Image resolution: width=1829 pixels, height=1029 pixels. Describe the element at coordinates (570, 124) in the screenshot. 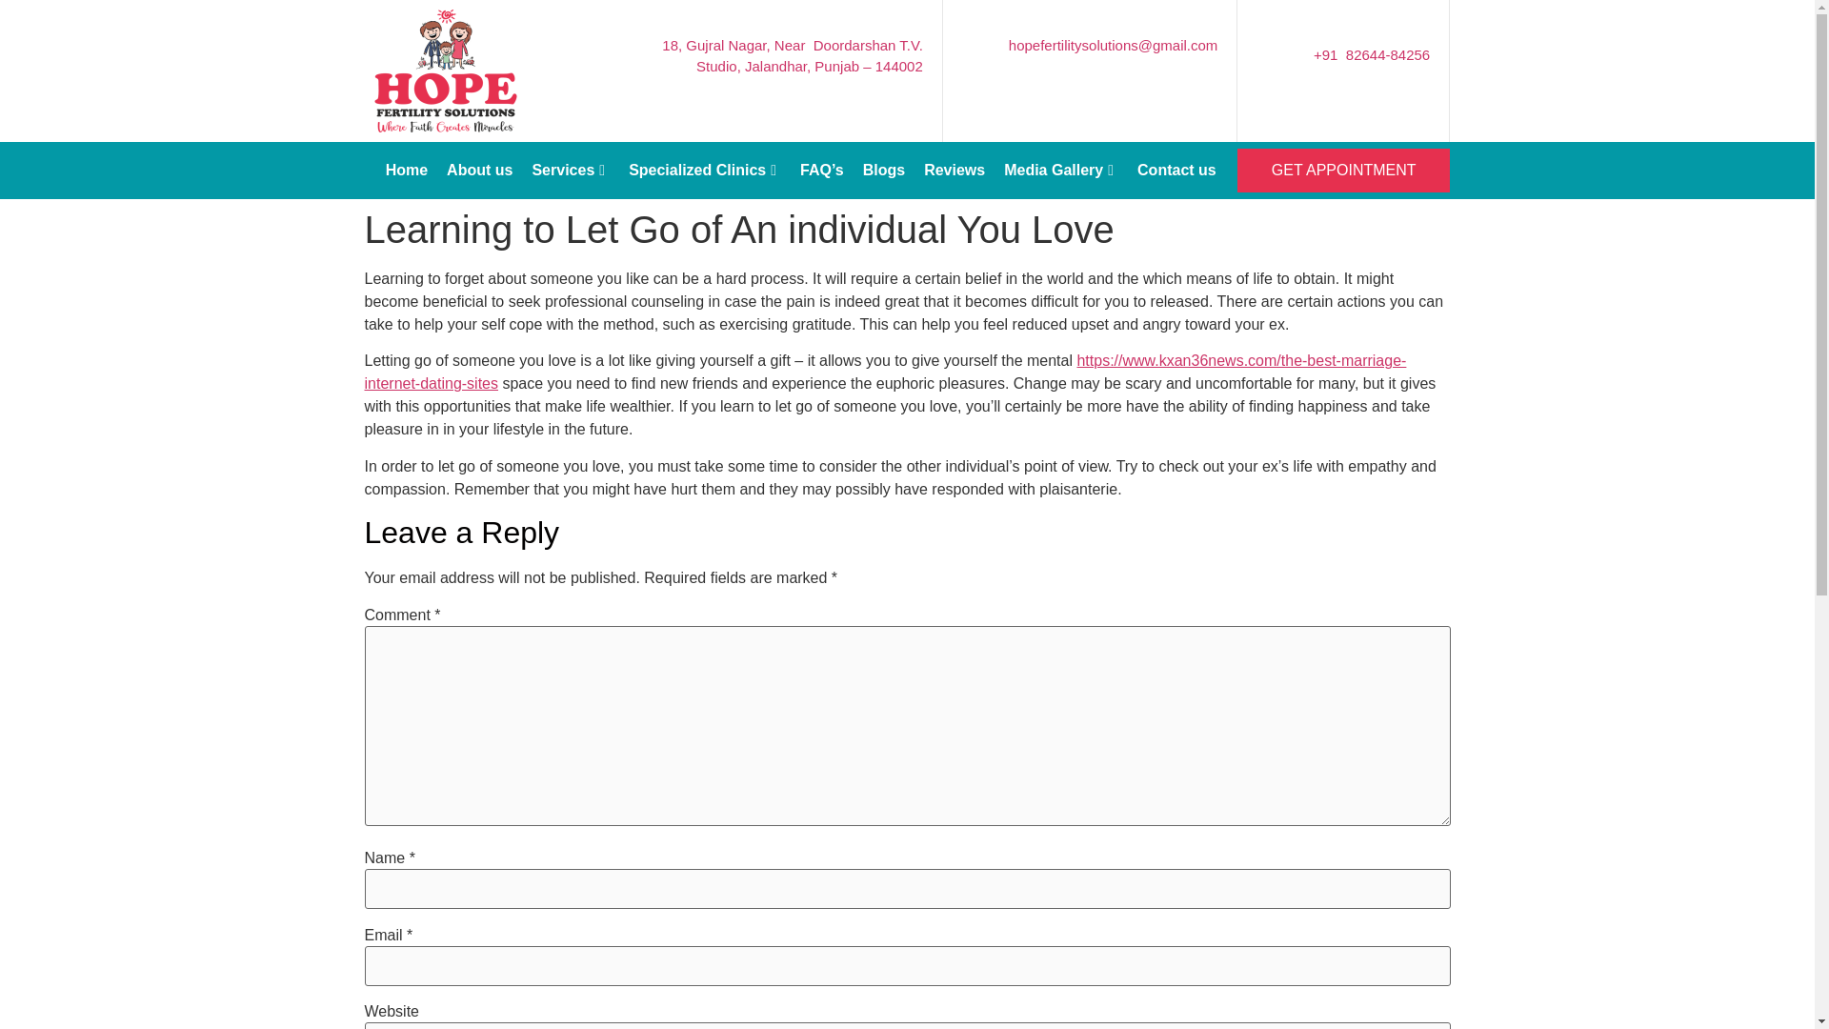

I see `Services` at that location.